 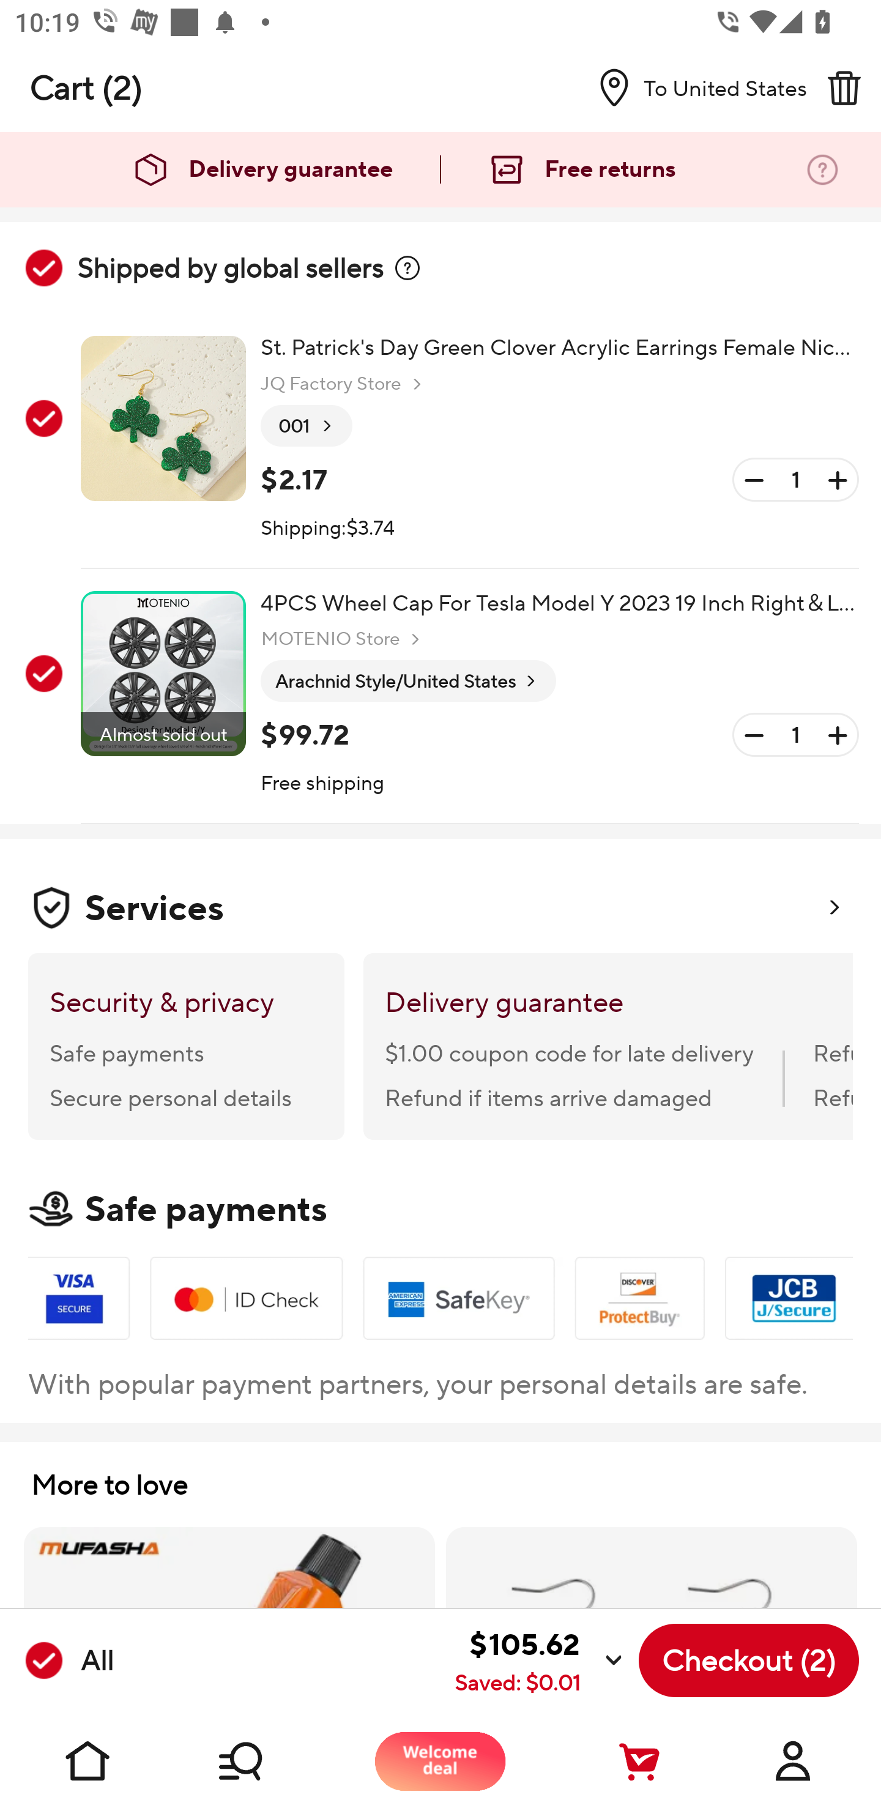 I want to click on Arachnid Style/United States, so click(x=408, y=682).